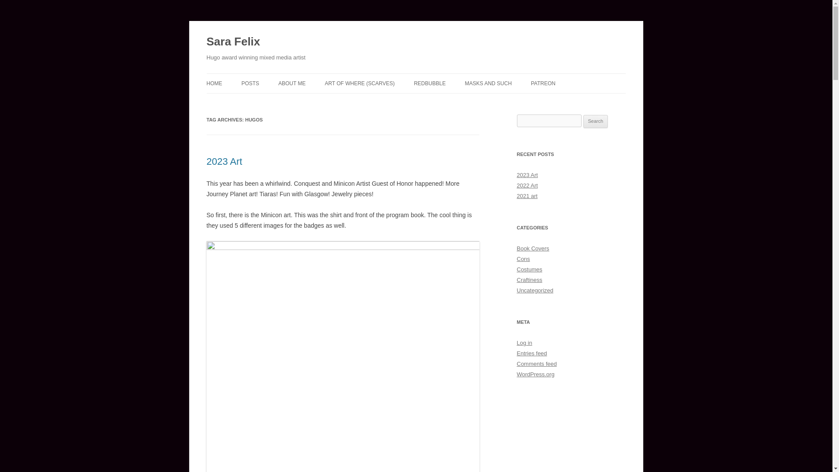  What do you see at coordinates (596, 121) in the screenshot?
I see `Search` at bounding box center [596, 121].